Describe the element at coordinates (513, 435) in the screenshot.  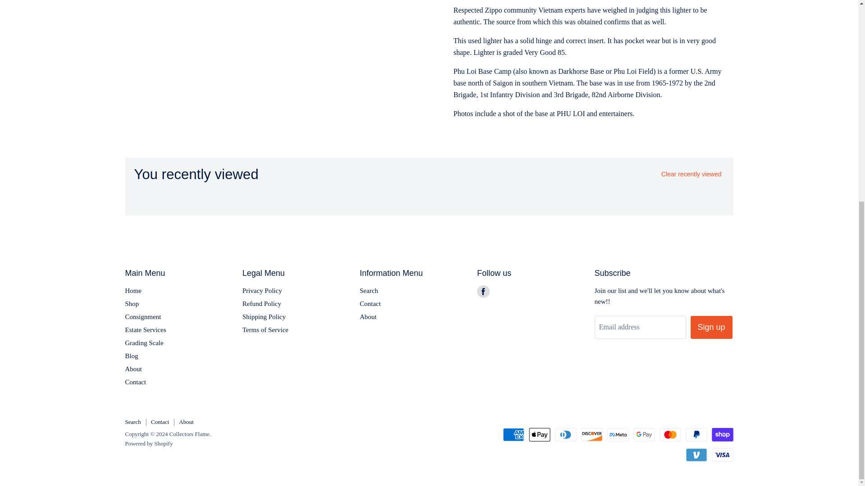
I see `American Express` at that location.